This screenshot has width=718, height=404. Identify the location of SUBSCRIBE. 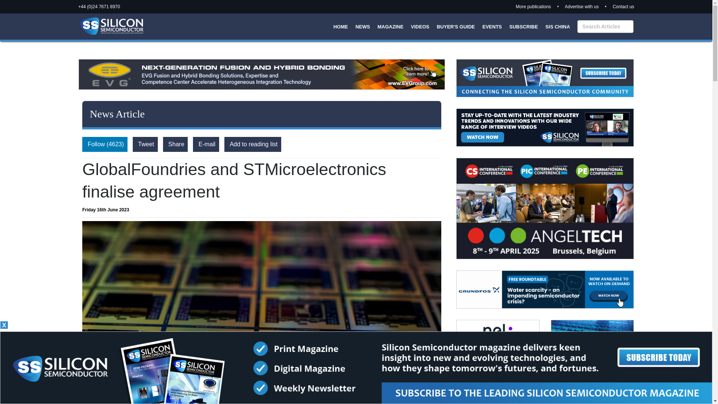
(524, 26).